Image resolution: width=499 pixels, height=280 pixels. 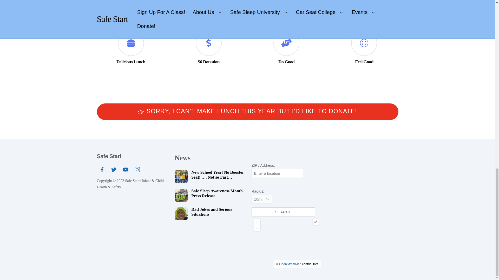 I want to click on Zoom in, so click(x=257, y=222).